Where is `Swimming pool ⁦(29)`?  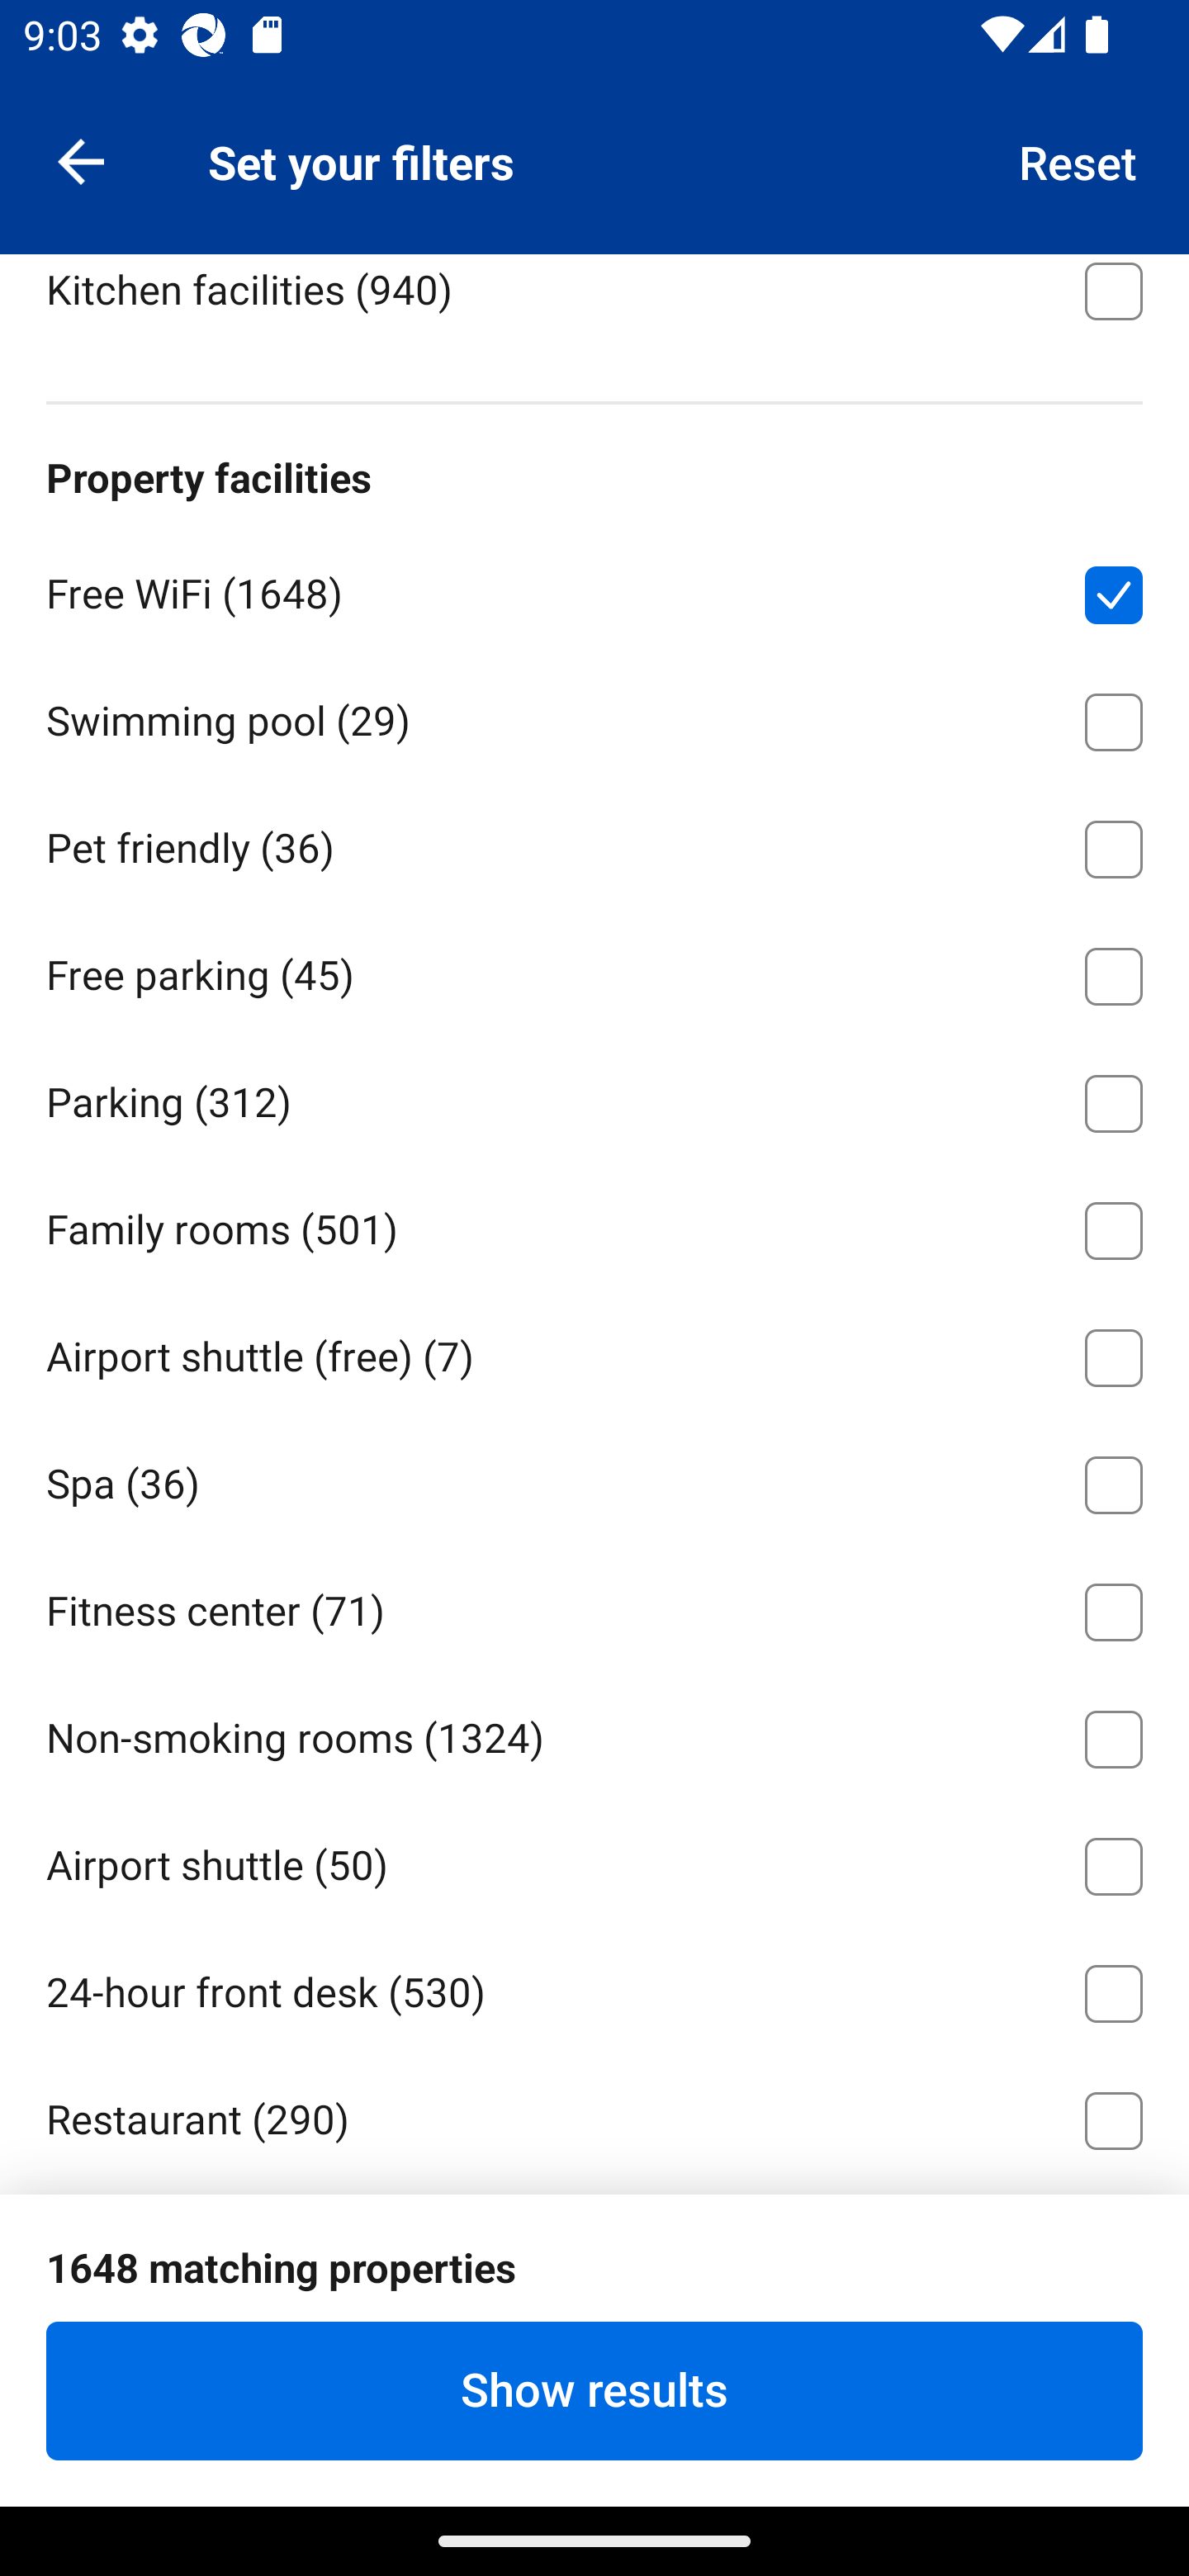 Swimming pool ⁦(29) is located at coordinates (594, 717).